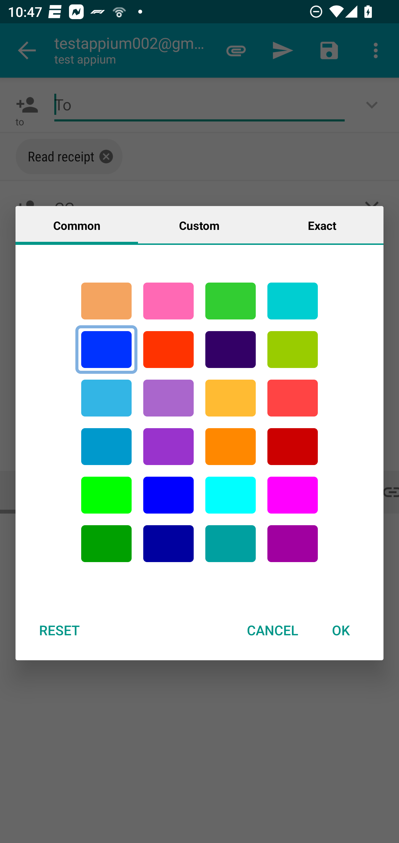  I want to click on Cyan, so click(293, 301).